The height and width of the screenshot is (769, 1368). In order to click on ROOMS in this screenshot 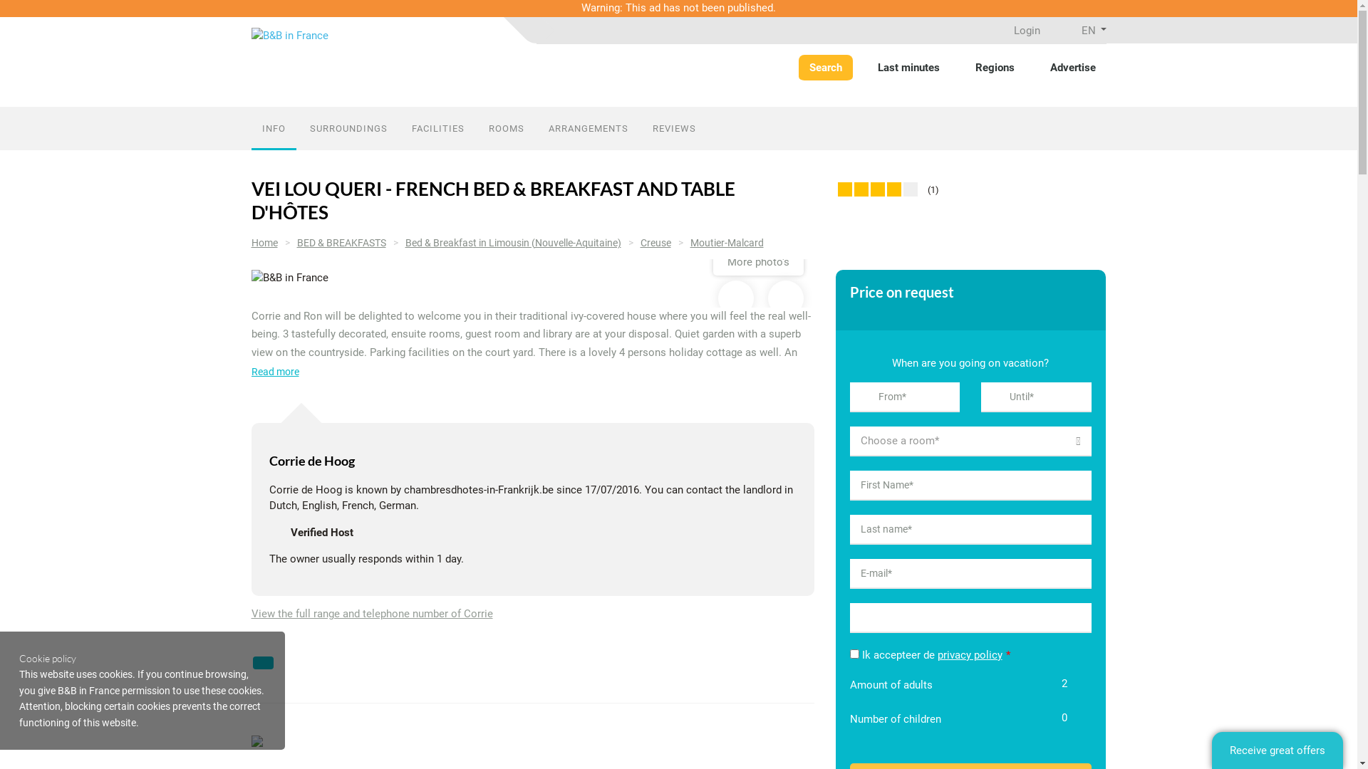, I will do `click(506, 128)`.